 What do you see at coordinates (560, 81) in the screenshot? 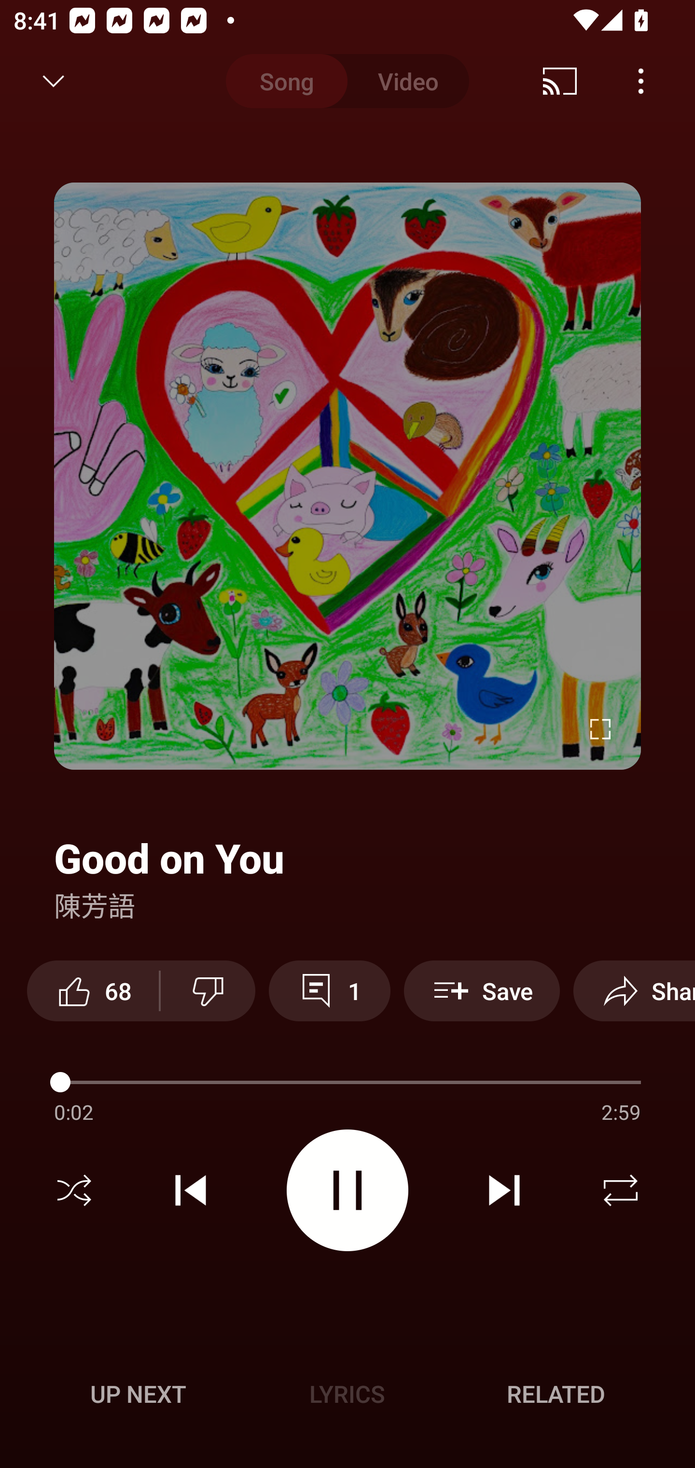
I see `Cast. Disconnected` at bounding box center [560, 81].